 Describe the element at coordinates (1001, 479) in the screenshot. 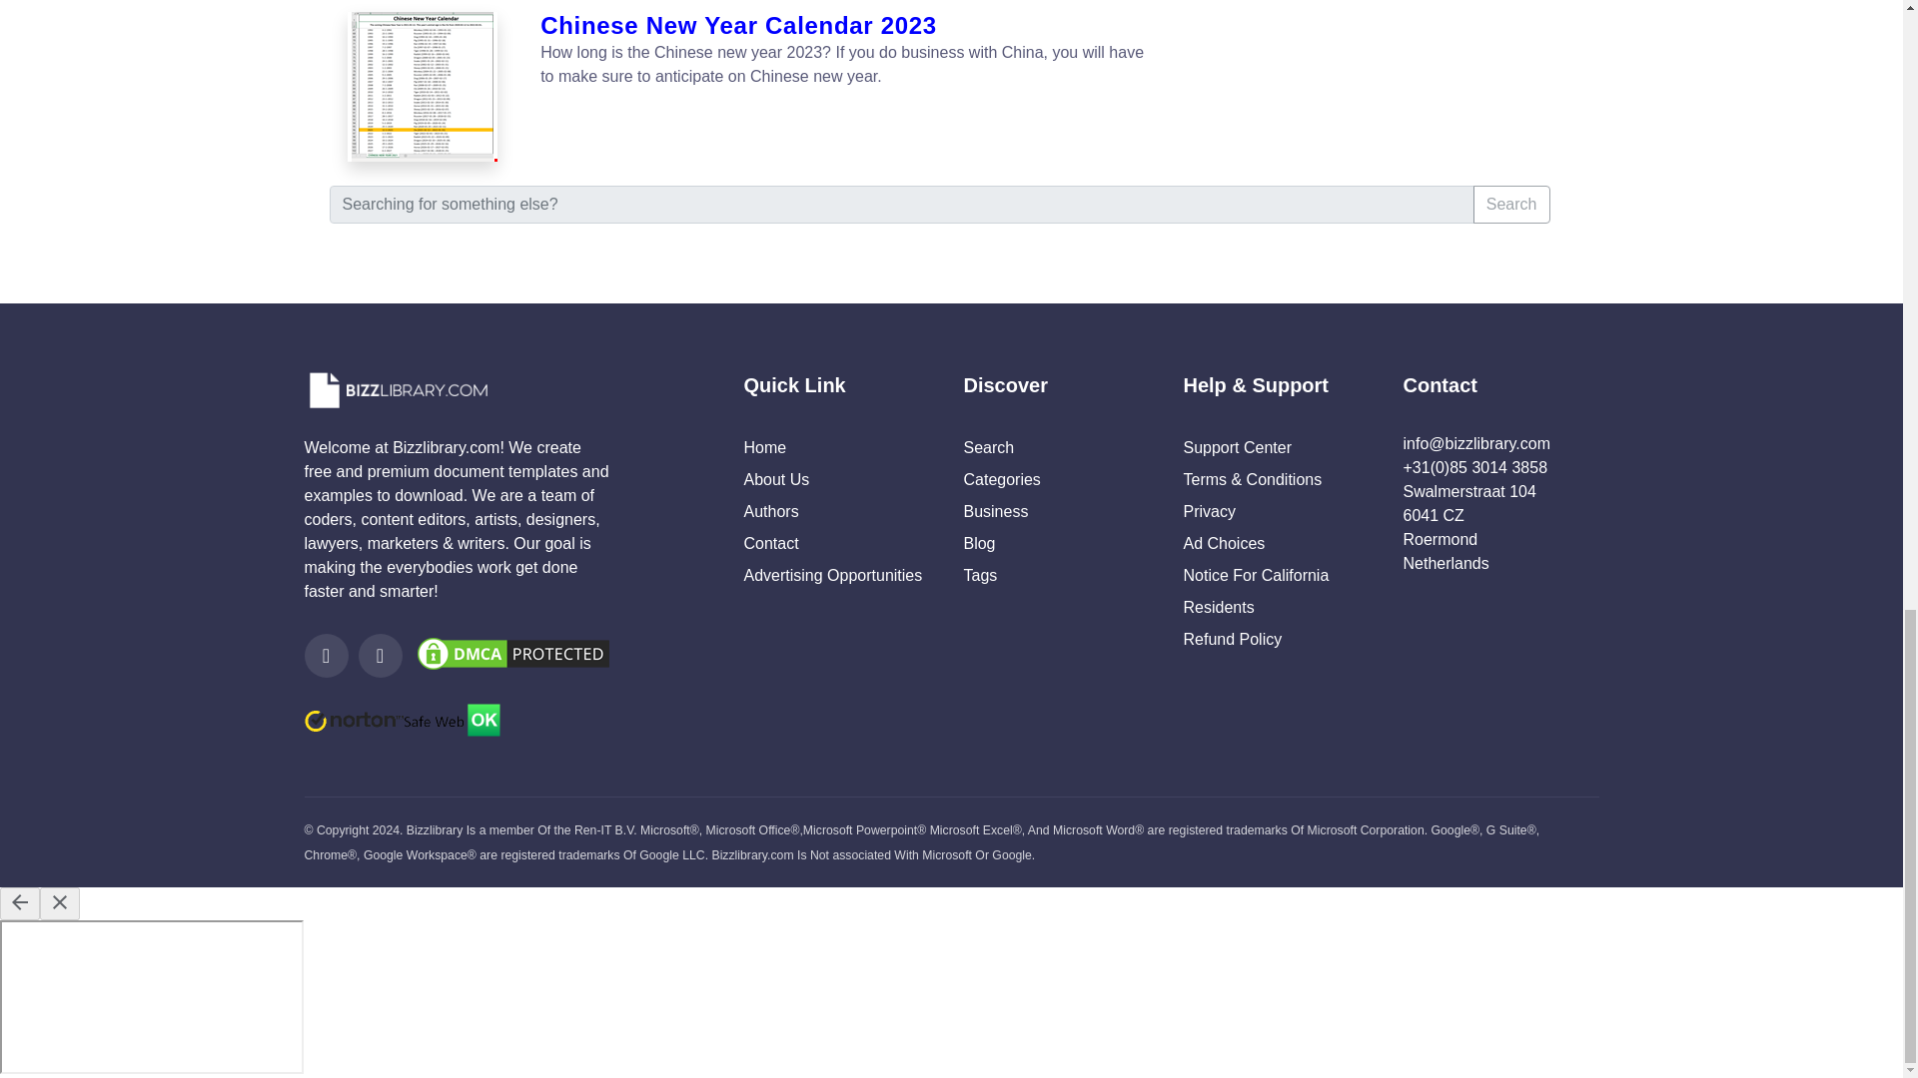

I see `Categories` at that location.